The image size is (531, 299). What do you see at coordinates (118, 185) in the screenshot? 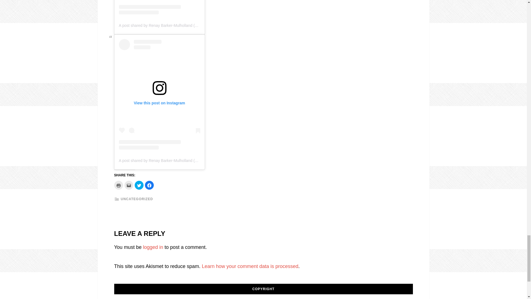
I see `Click to print` at bounding box center [118, 185].